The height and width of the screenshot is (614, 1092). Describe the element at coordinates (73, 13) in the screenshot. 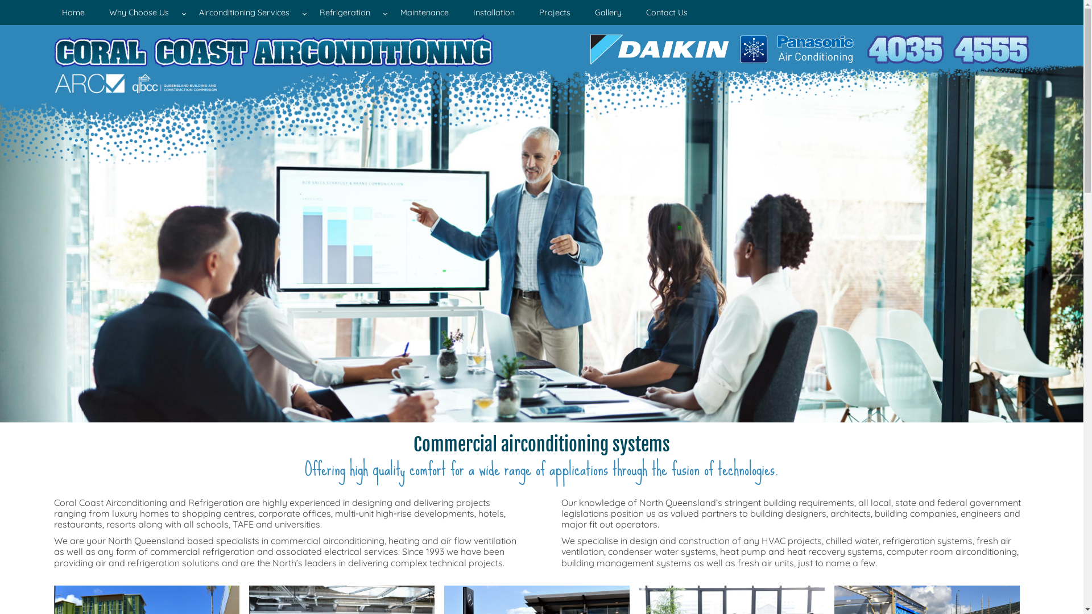

I see `Home` at that location.